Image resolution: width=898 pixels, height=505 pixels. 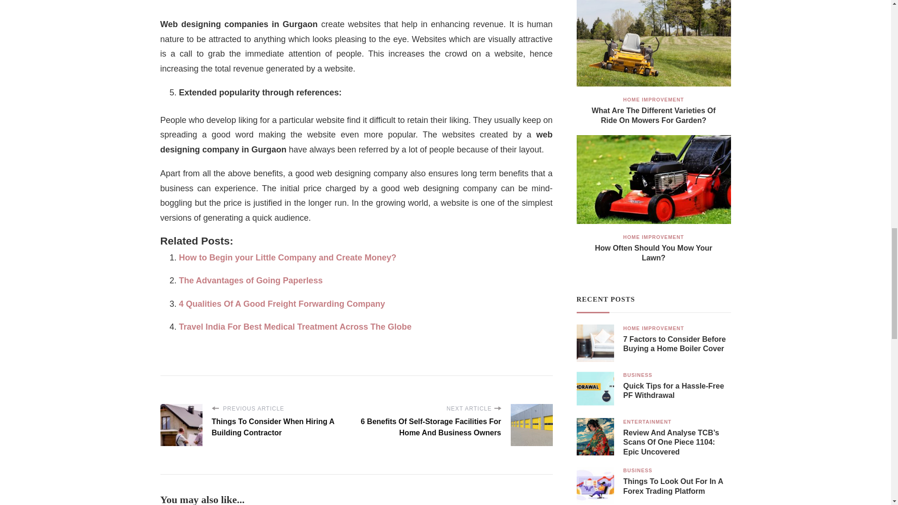 What do you see at coordinates (295, 326) in the screenshot?
I see `Travel India For Best Medical Treatment Across The Globe` at bounding box center [295, 326].